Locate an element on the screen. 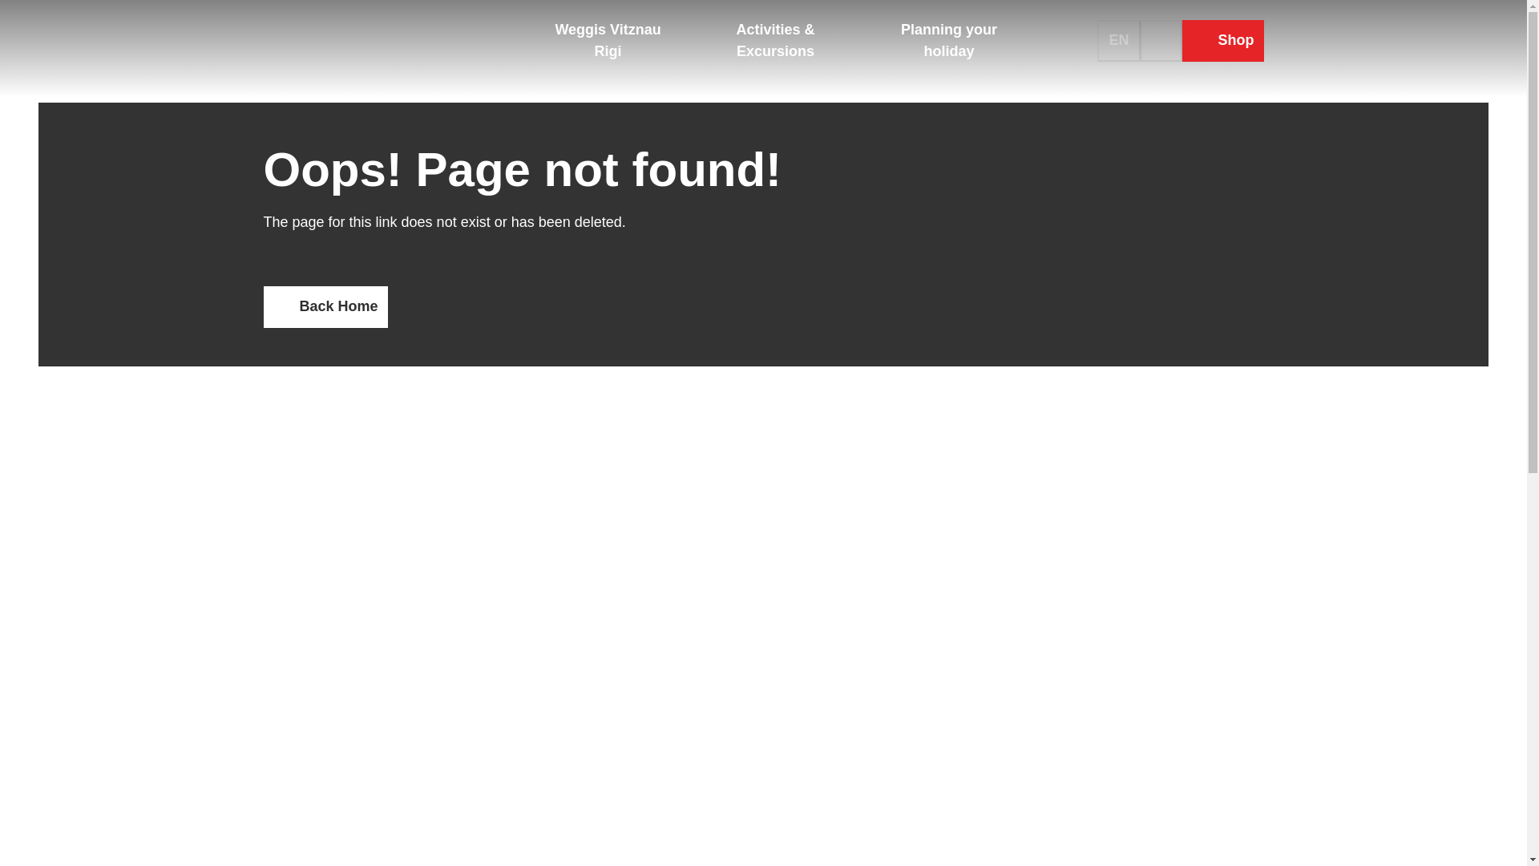 This screenshot has height=866, width=1539. Search is located at coordinates (1161, 40).